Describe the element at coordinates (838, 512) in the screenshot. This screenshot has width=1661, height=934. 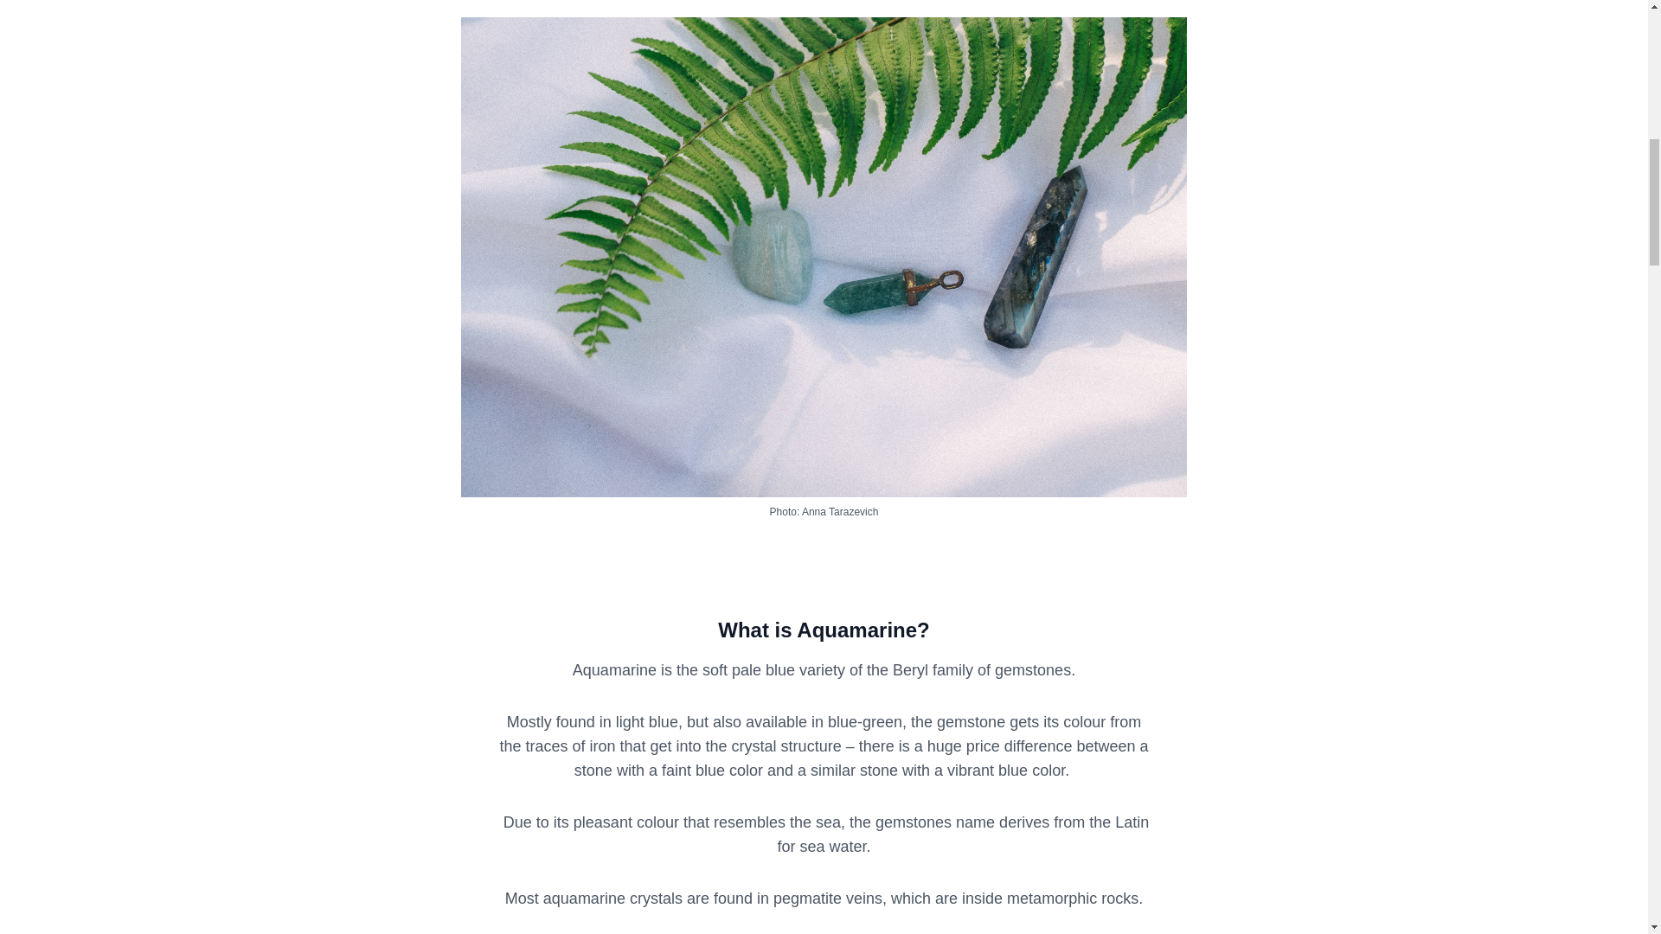
I see `Anna Tarazevich` at that location.